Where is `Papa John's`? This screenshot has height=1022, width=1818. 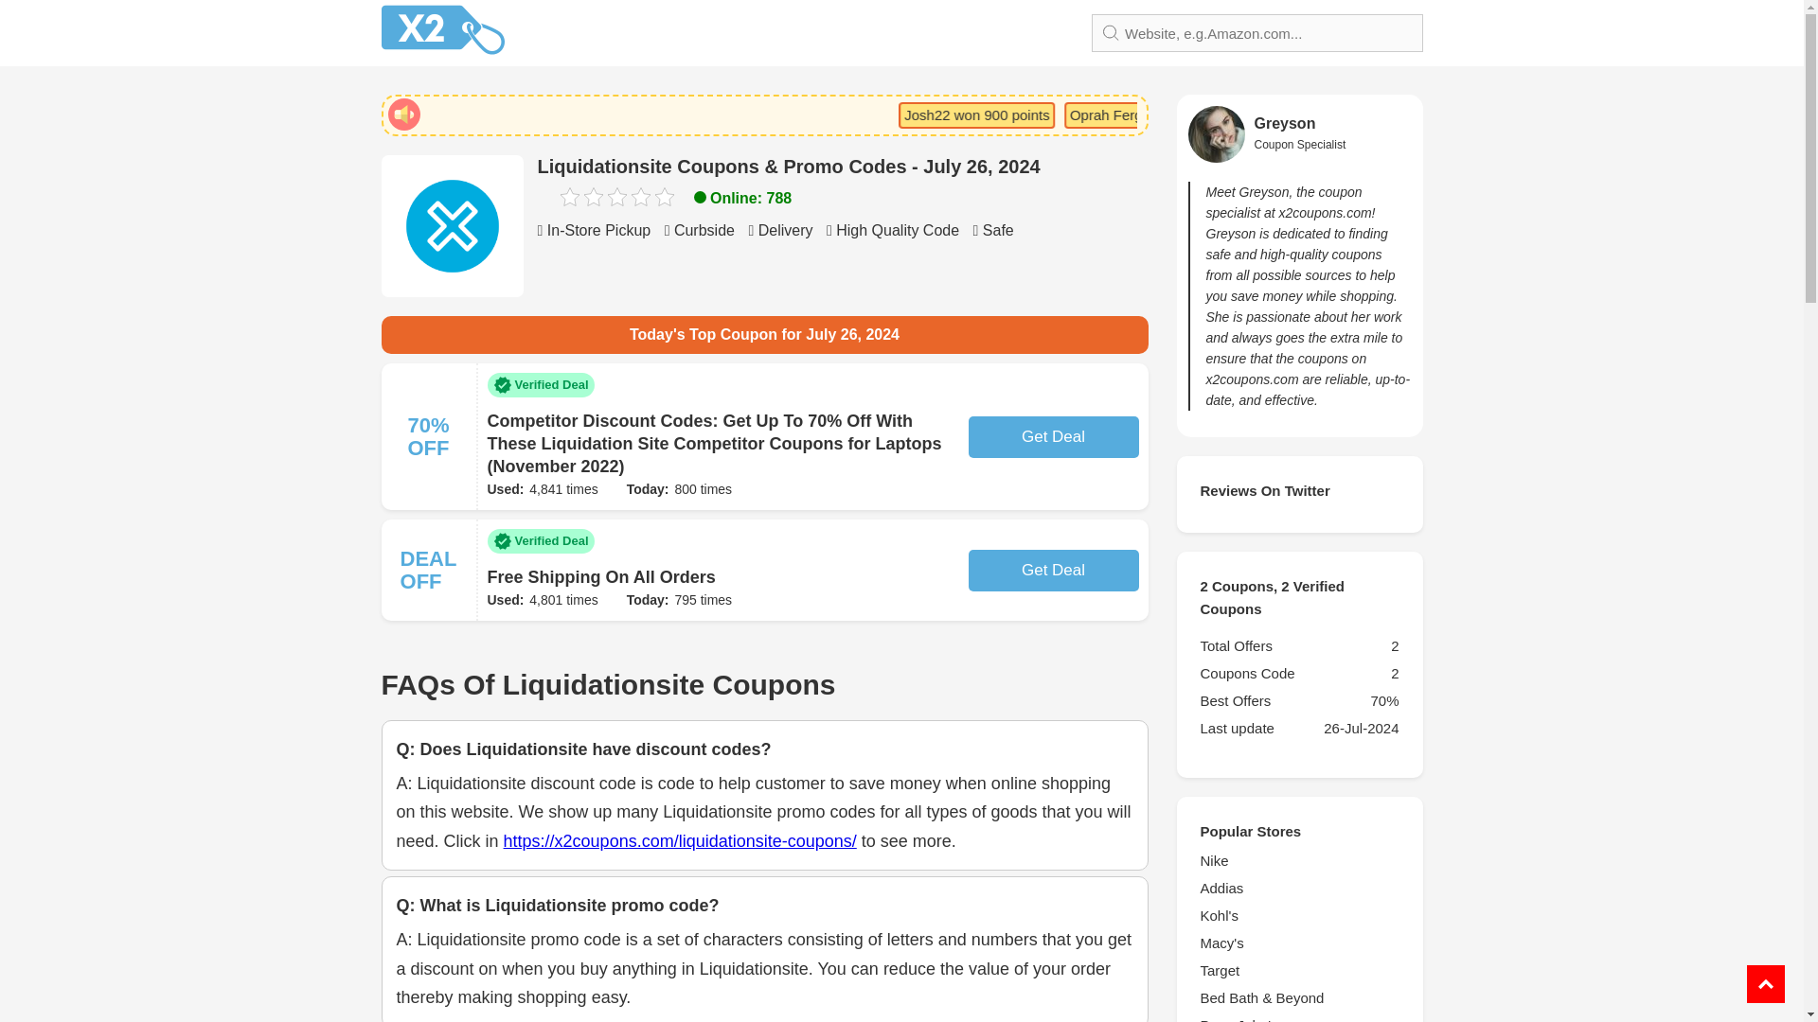
Papa John's is located at coordinates (1299, 1018).